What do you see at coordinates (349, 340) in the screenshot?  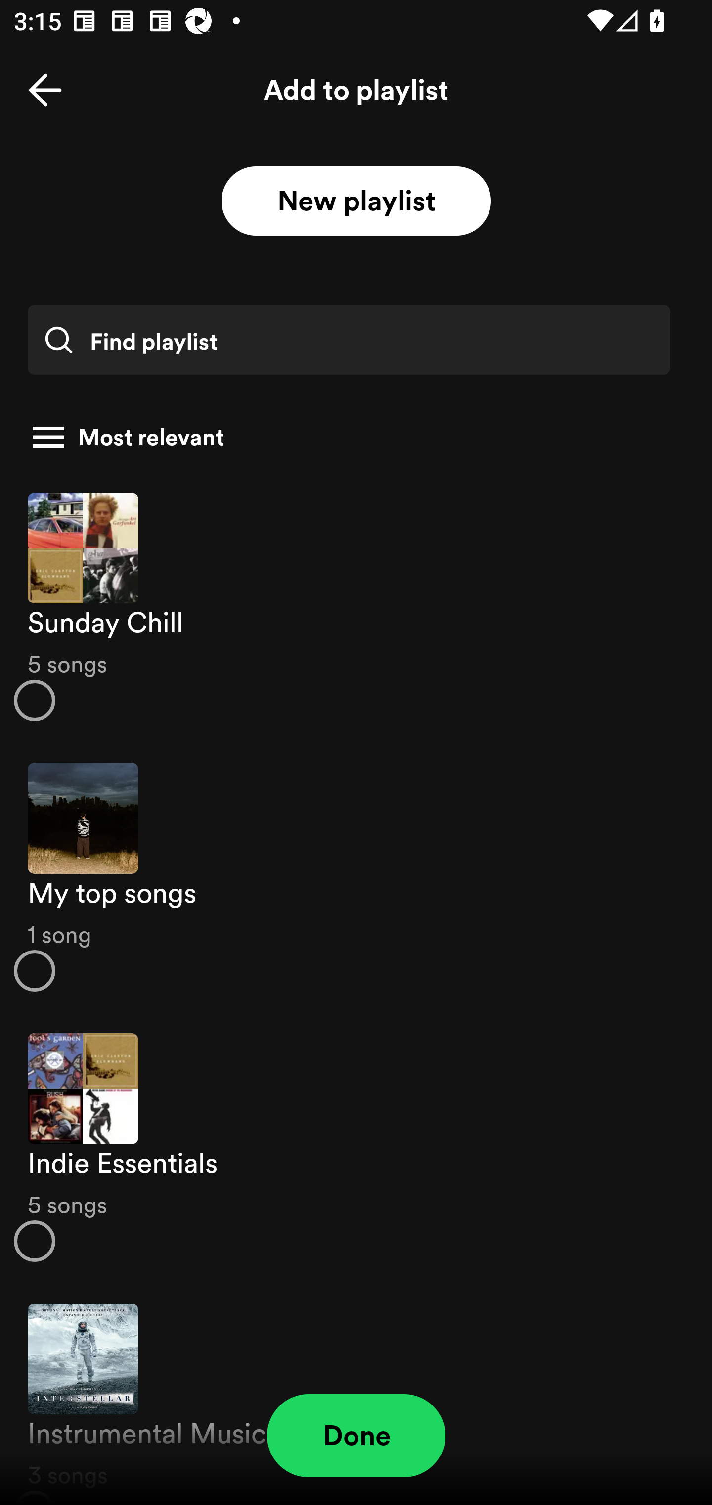 I see `Find playlist` at bounding box center [349, 340].